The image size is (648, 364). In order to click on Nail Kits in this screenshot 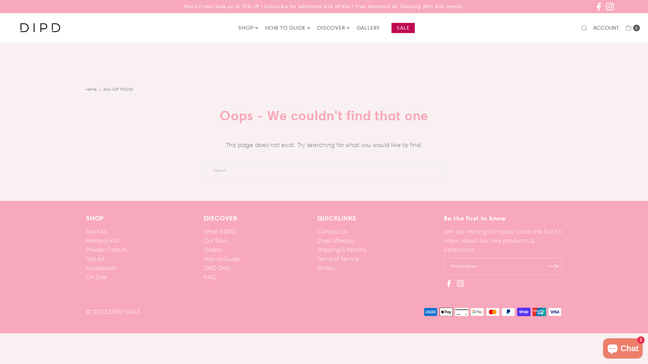, I will do `click(96, 232)`.